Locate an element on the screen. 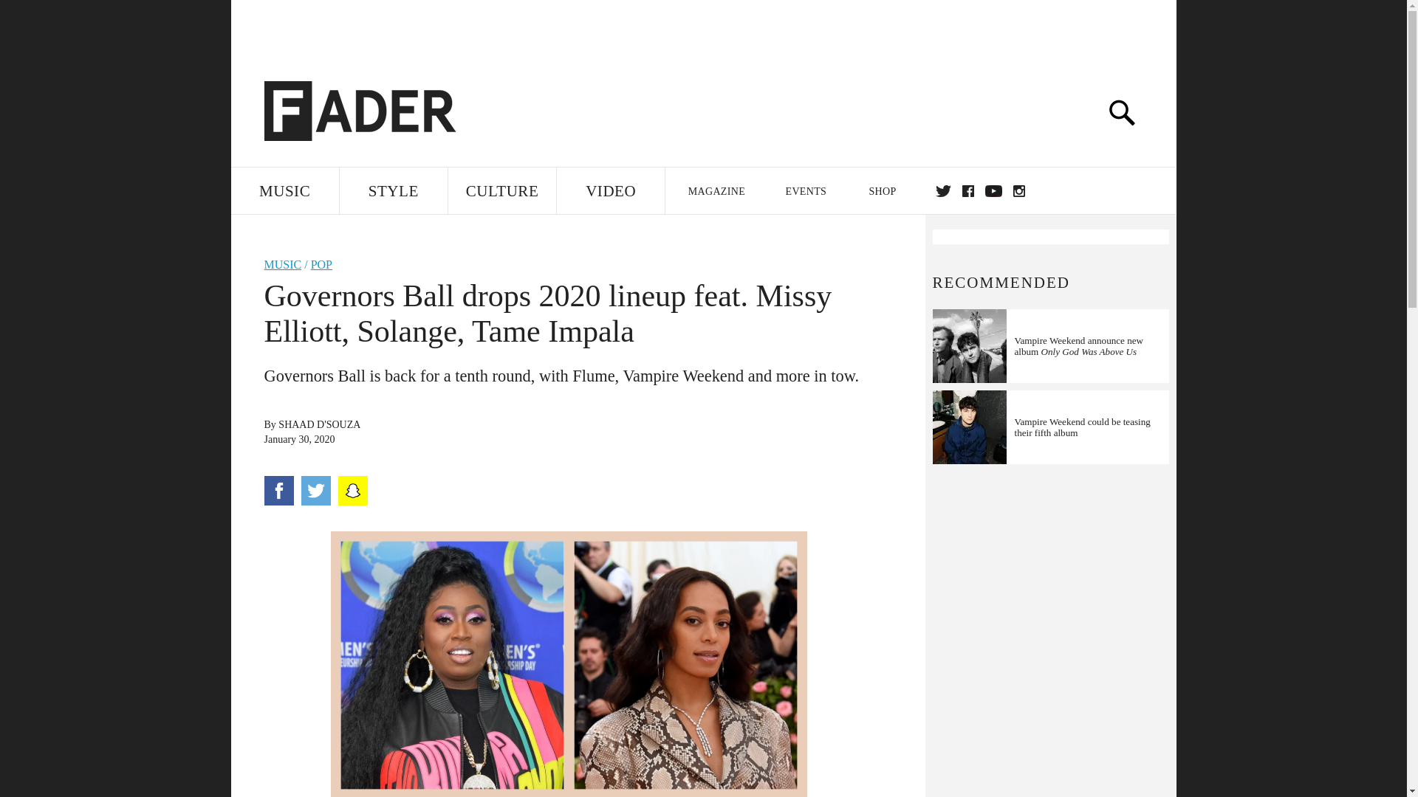  CULTURE is located at coordinates (501, 190).